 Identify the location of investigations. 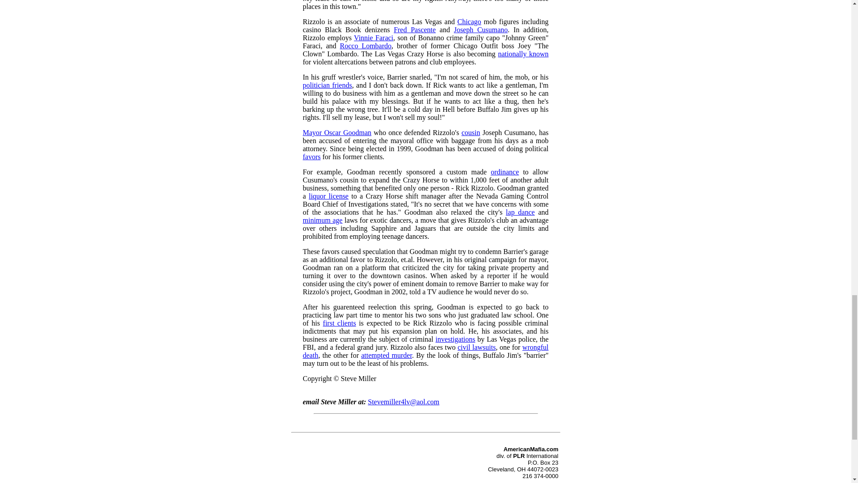
(455, 339).